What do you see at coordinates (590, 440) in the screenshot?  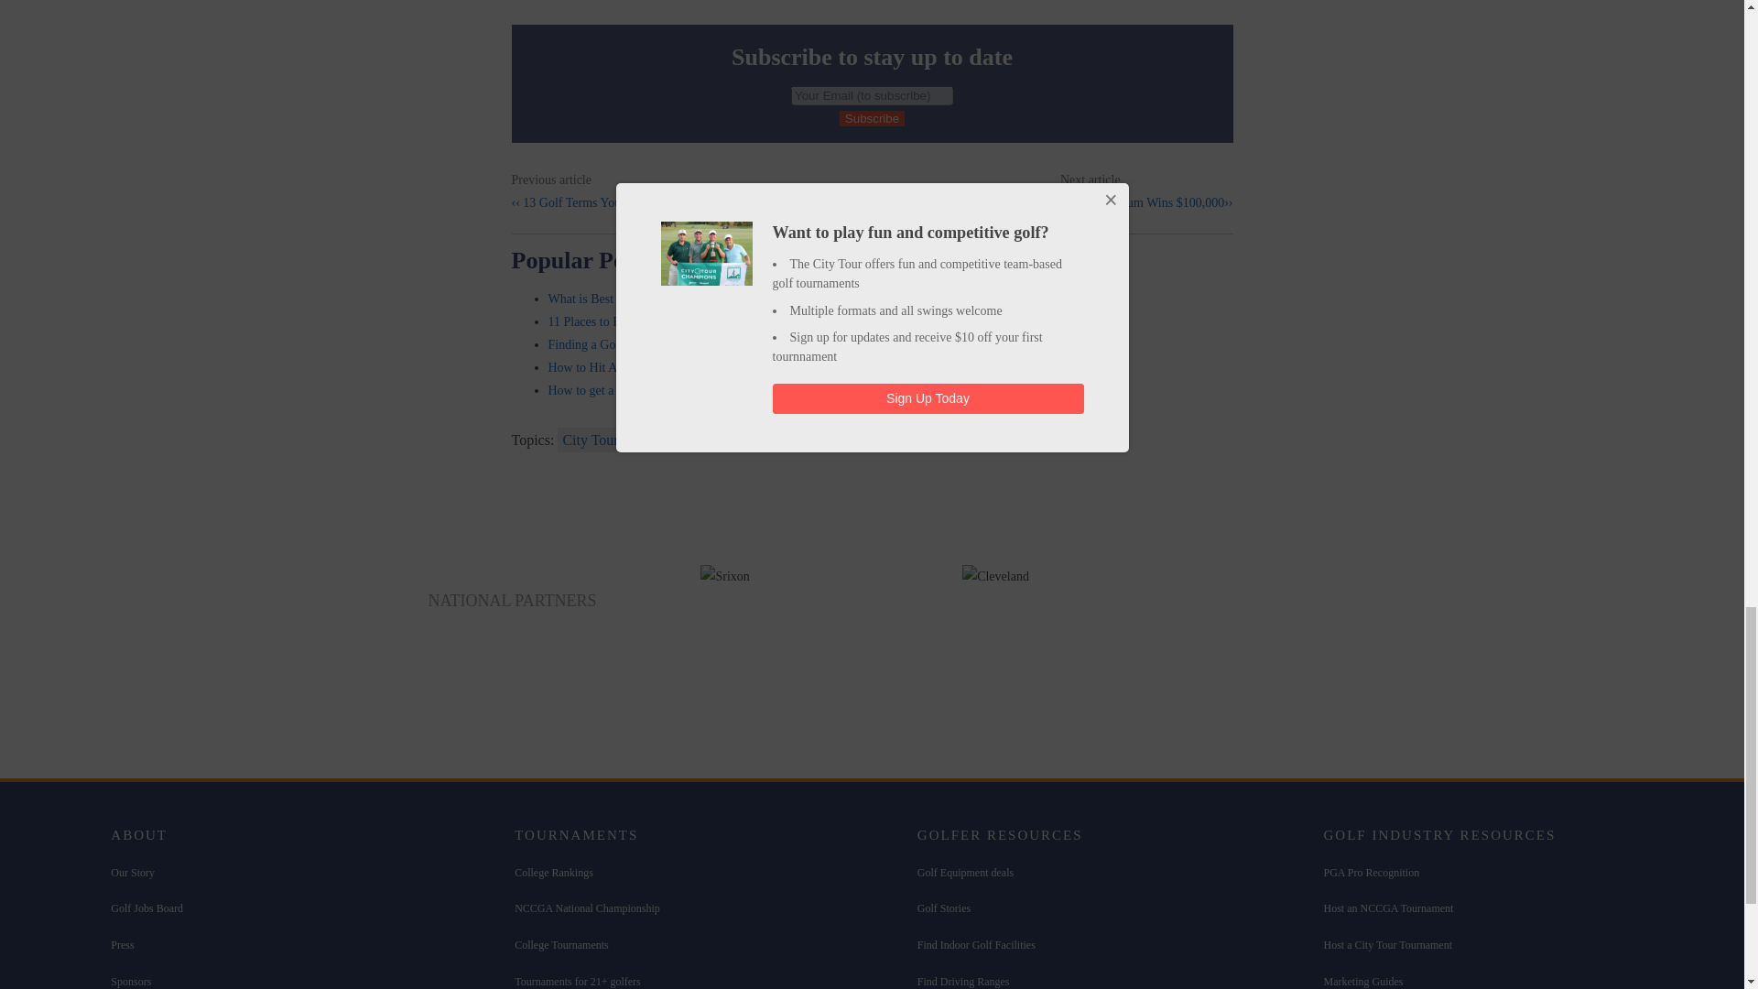 I see `City Tour` at bounding box center [590, 440].